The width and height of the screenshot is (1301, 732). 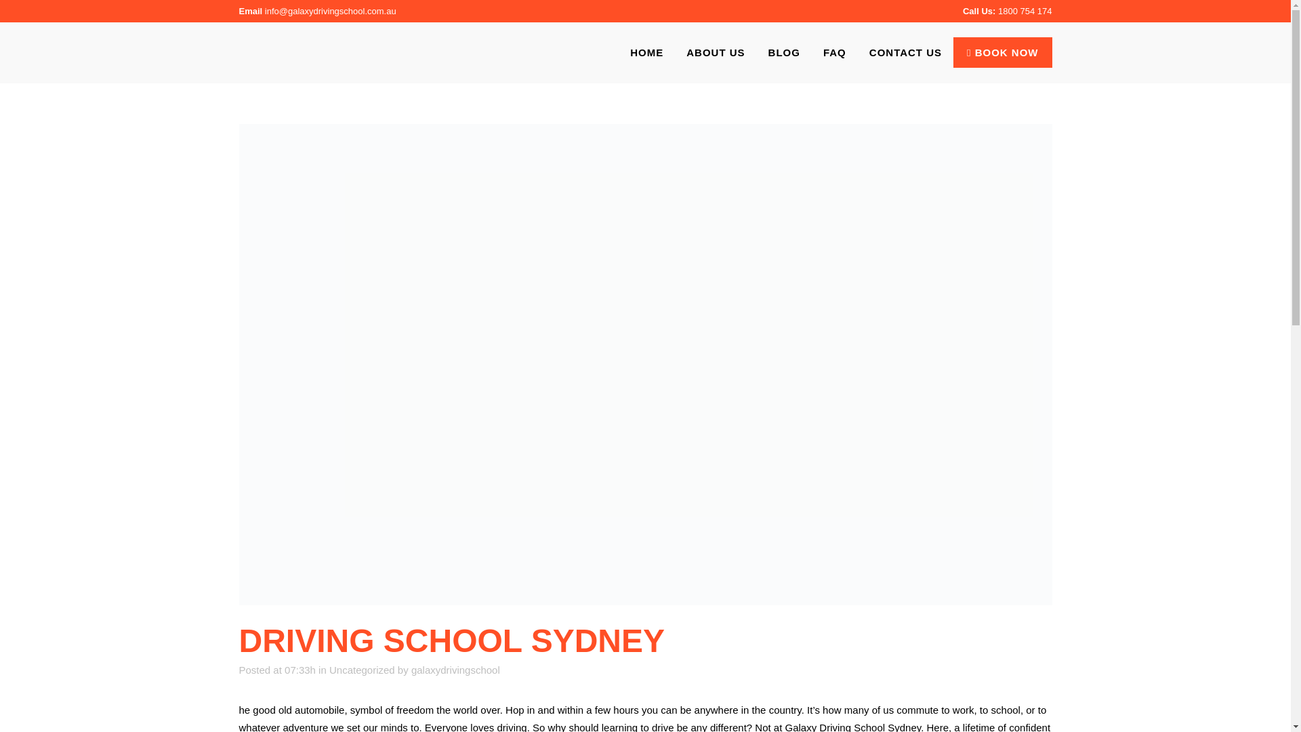 I want to click on 1800 754 174, so click(x=1025, y=11).